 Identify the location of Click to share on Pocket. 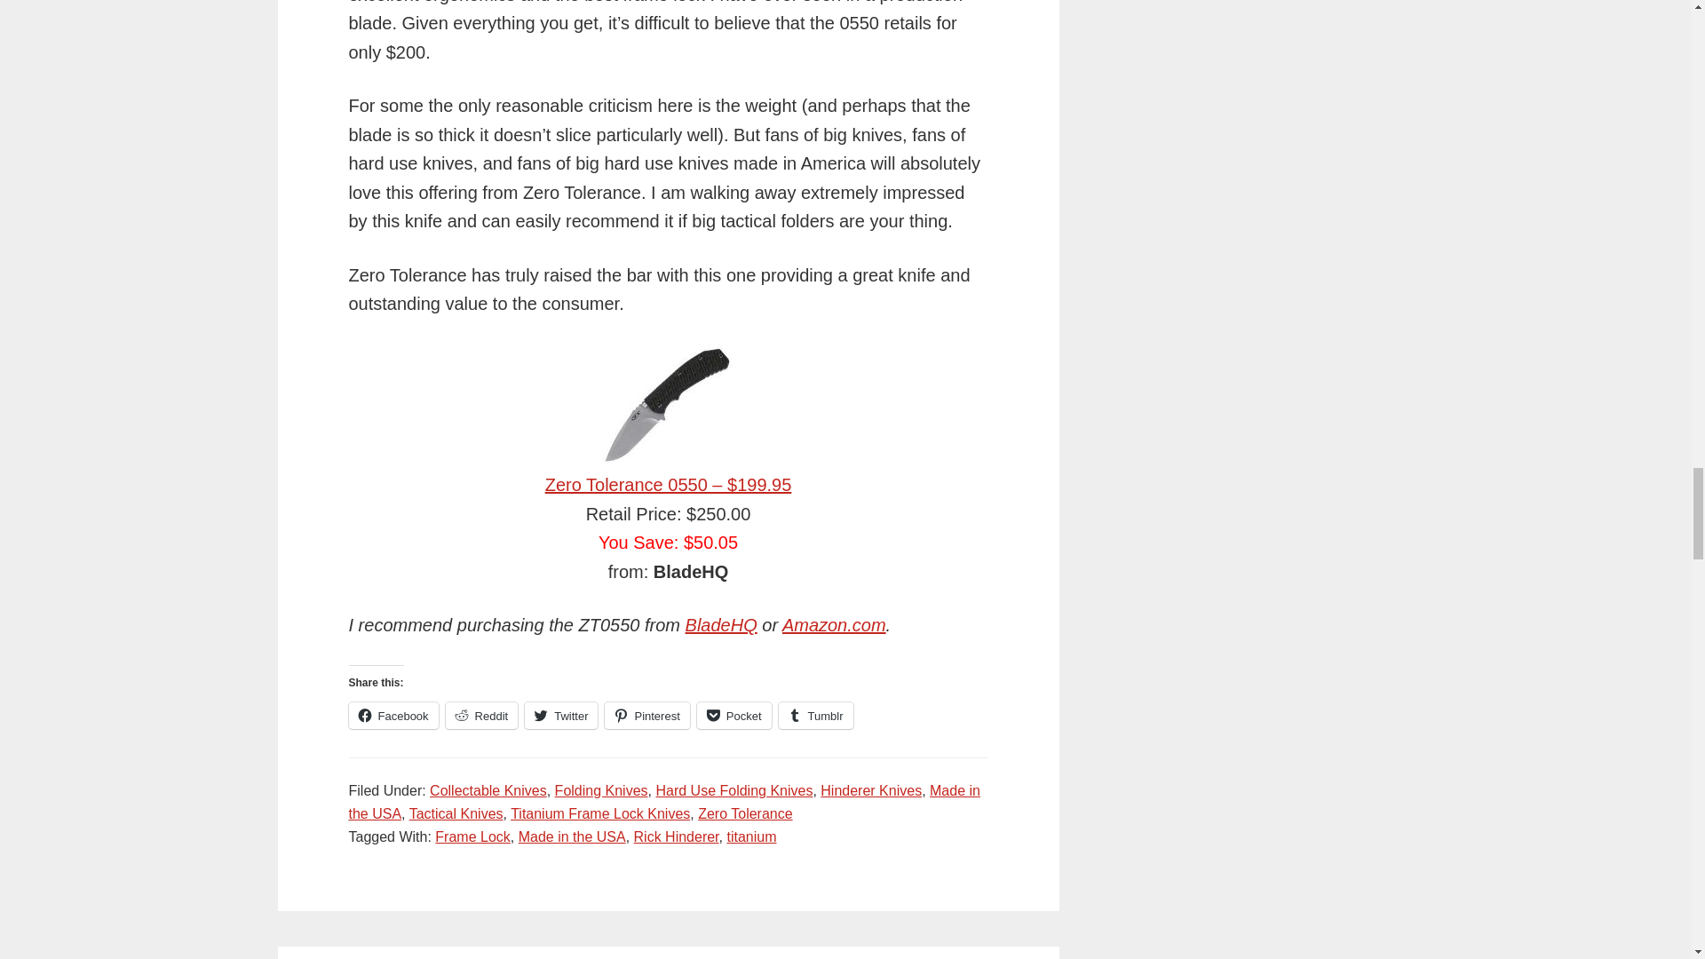
(734, 715).